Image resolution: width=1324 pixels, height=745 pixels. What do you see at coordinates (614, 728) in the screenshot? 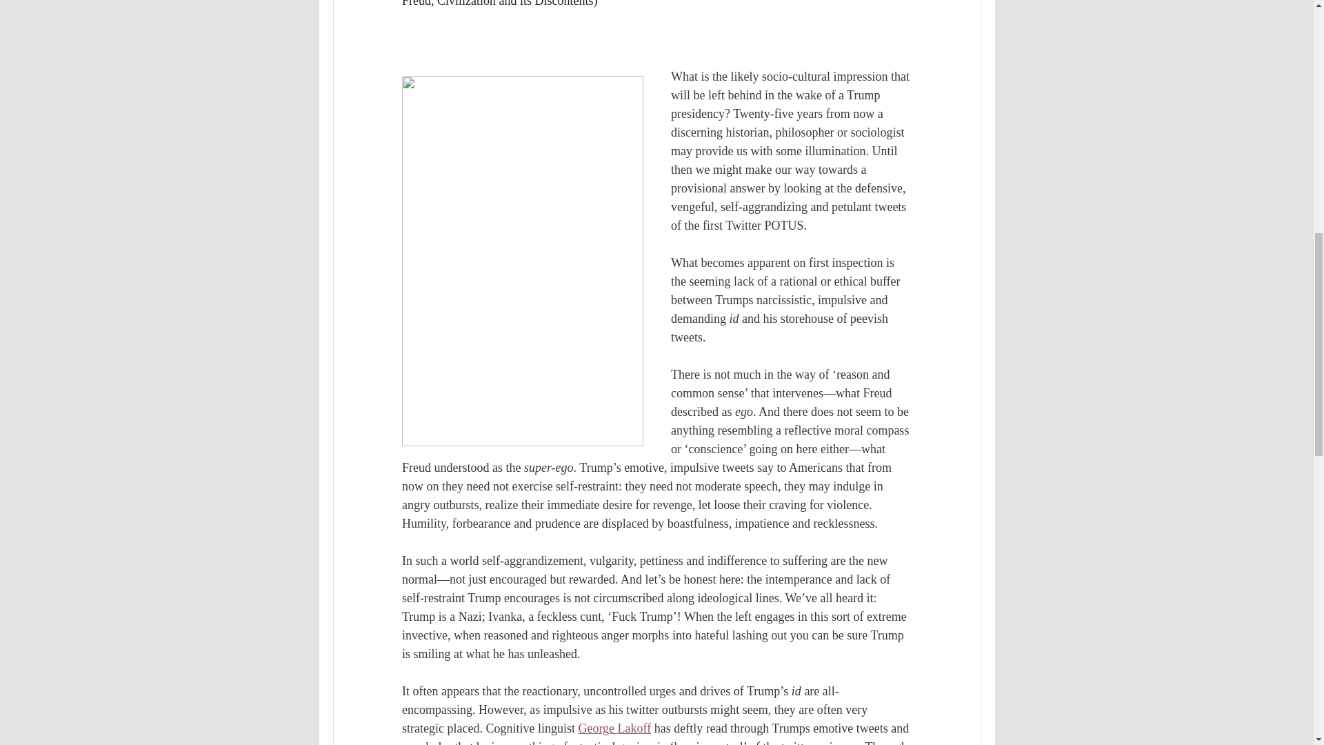
I see `George Lakoff` at bounding box center [614, 728].